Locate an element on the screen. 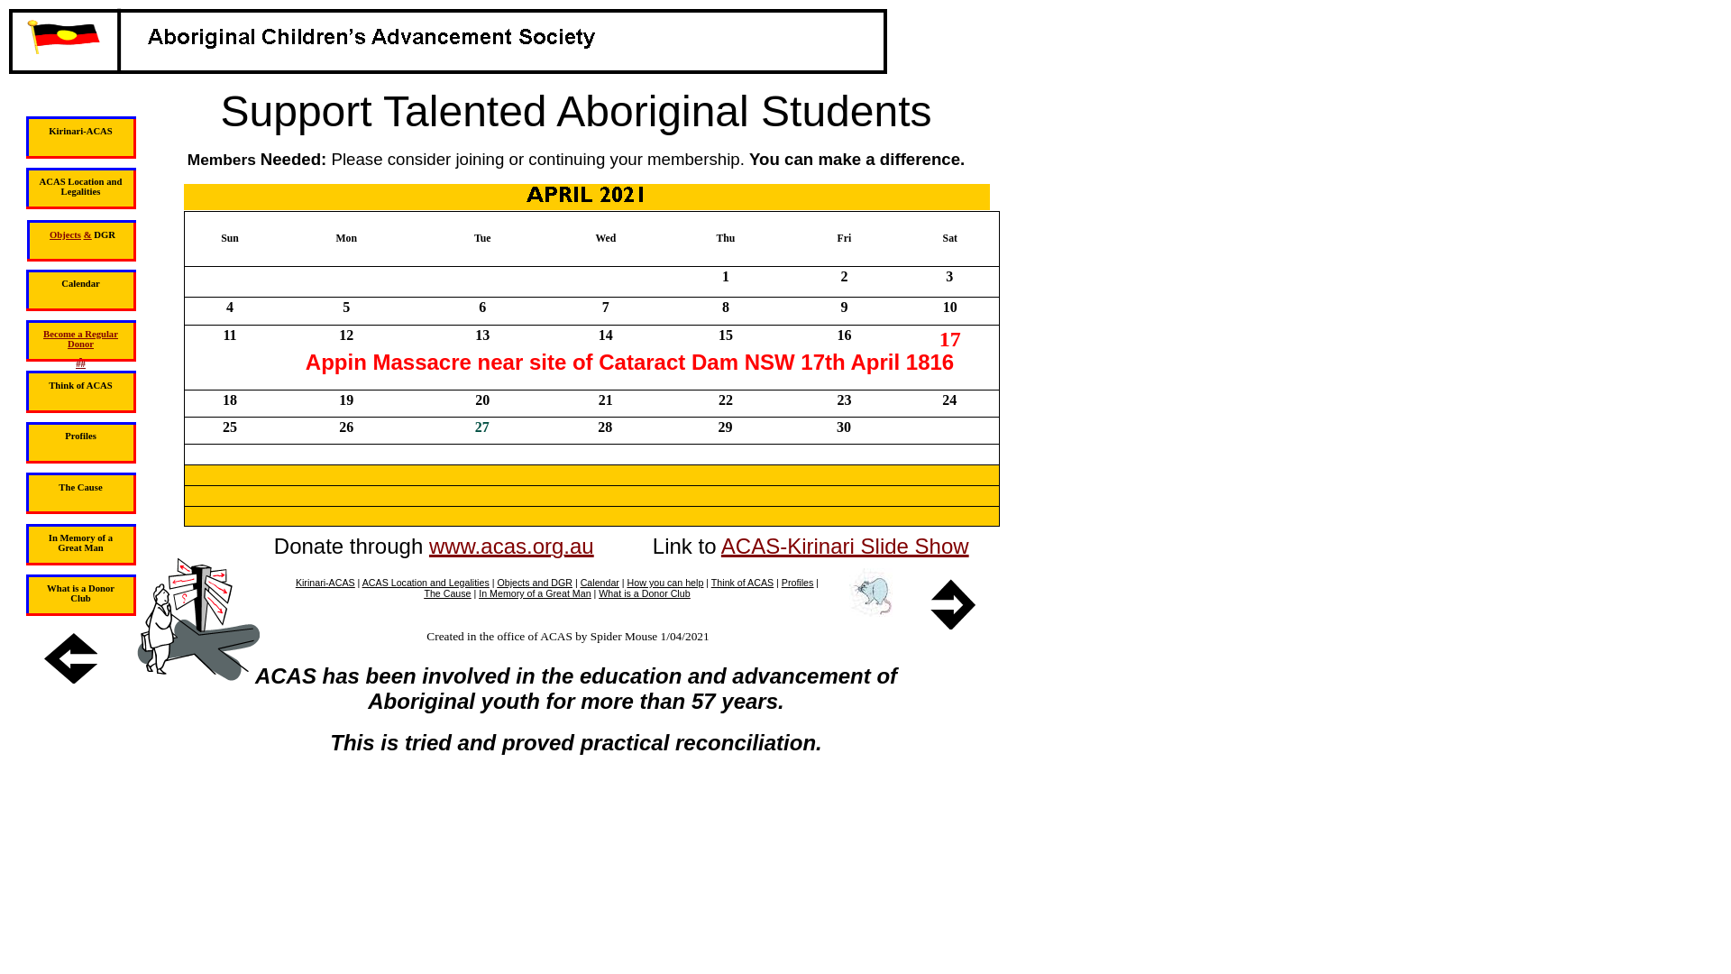  What is a Donor Club is located at coordinates (644, 593).